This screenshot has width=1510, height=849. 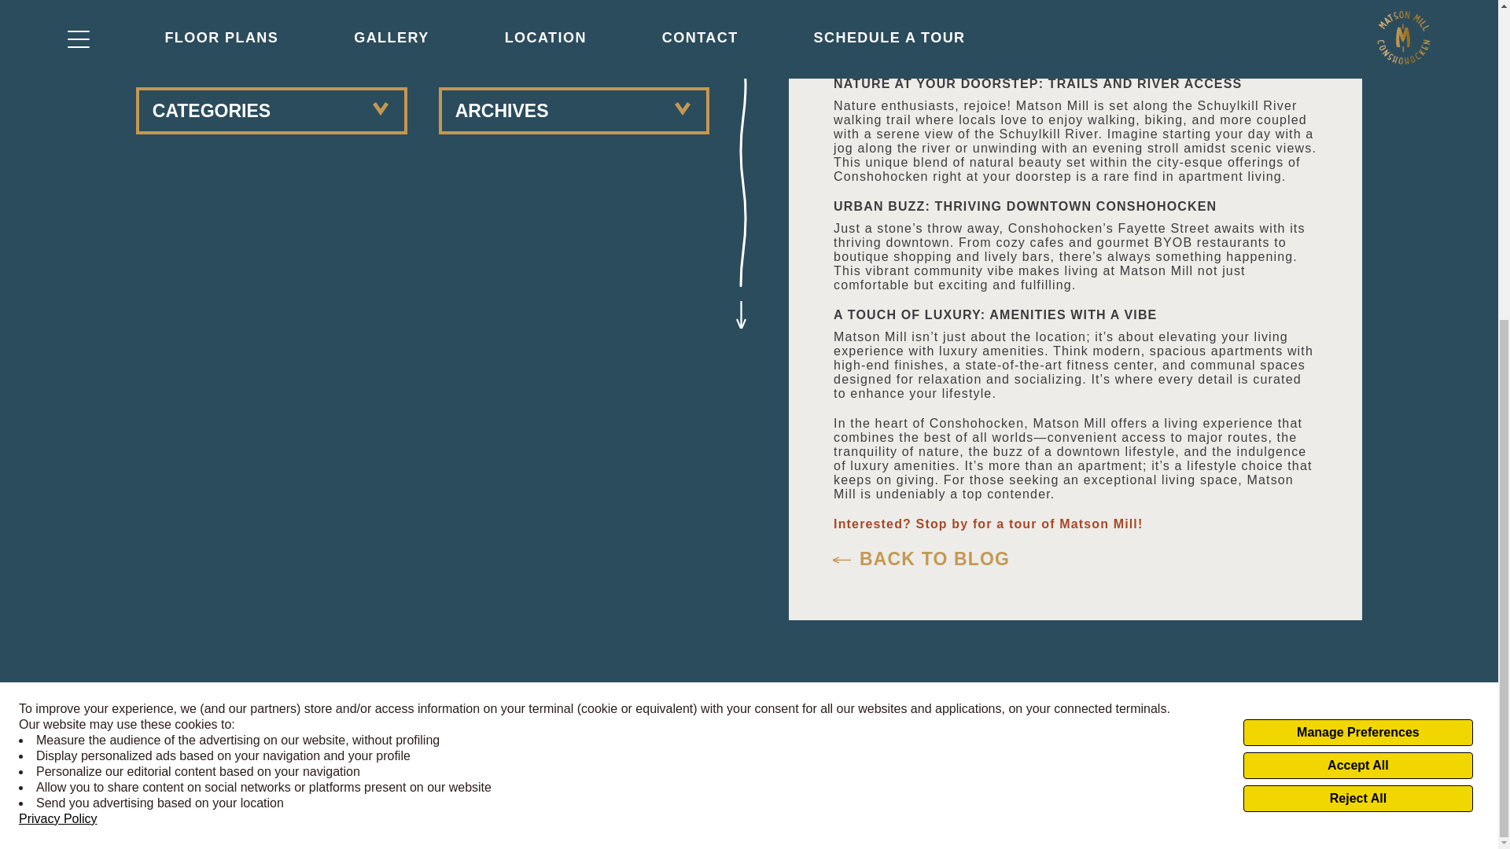 I want to click on Reject All, so click(x=1357, y=292).